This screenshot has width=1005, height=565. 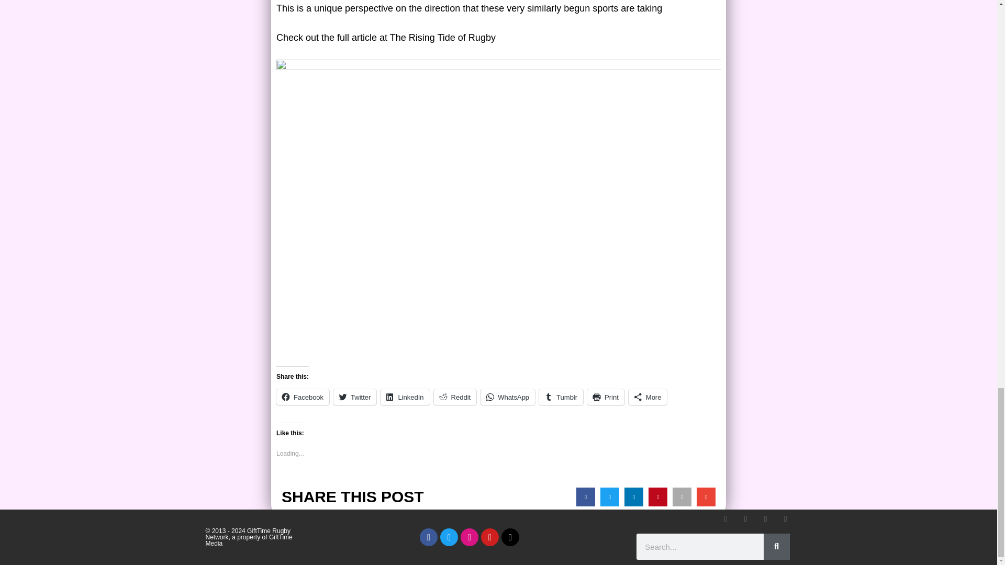 What do you see at coordinates (303, 397) in the screenshot?
I see `Click to share on Facebook` at bounding box center [303, 397].